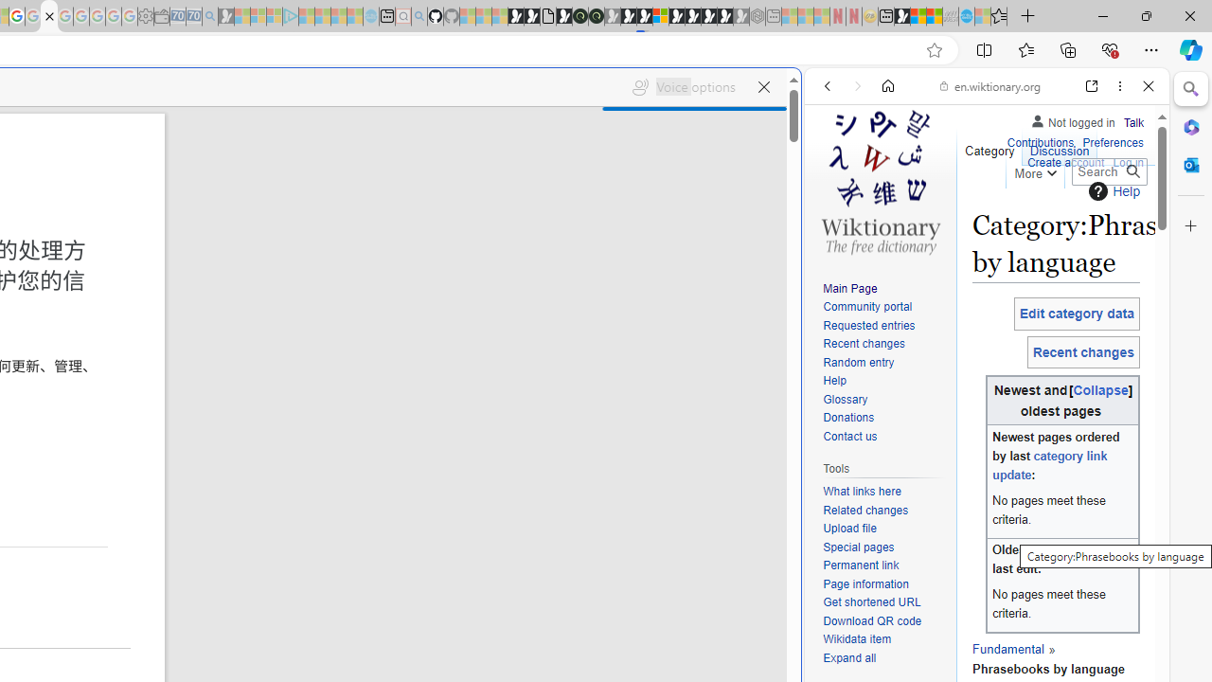 The width and height of the screenshot is (1212, 682). Describe the element at coordinates (1129, 161) in the screenshot. I see `Log in` at that location.